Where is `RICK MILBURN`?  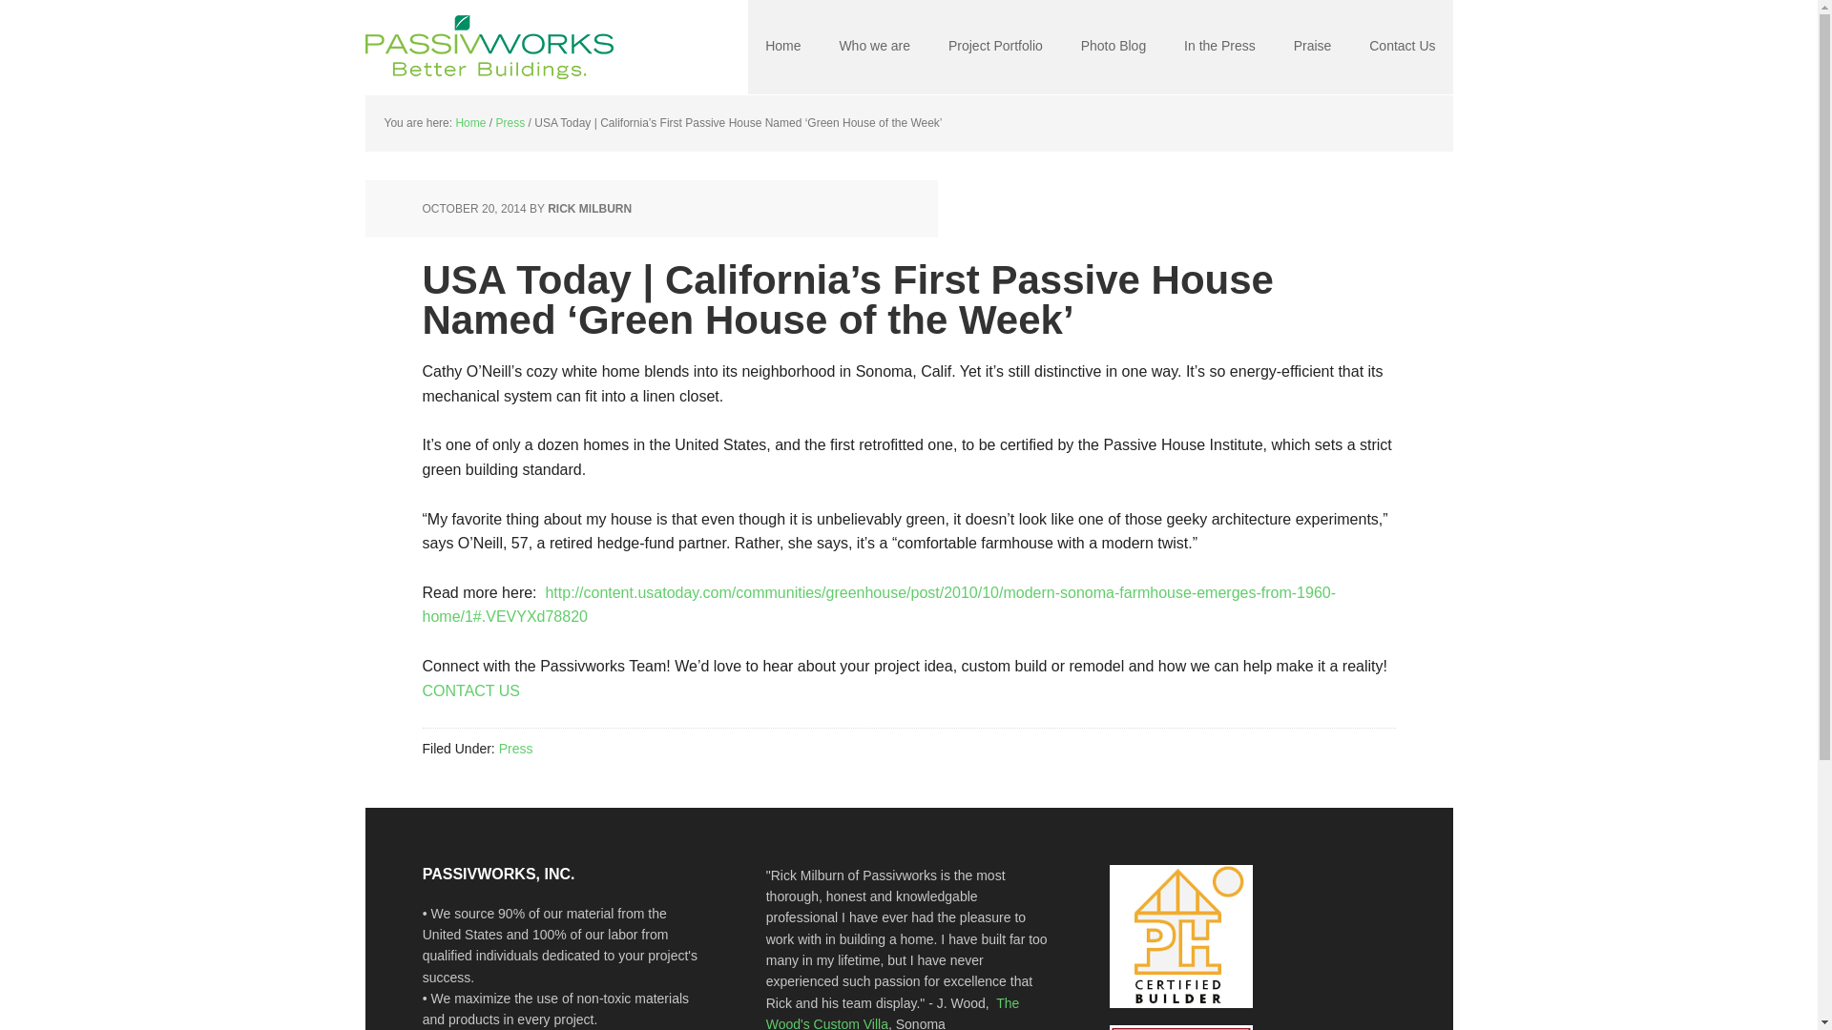 RICK MILBURN is located at coordinates (590, 208).